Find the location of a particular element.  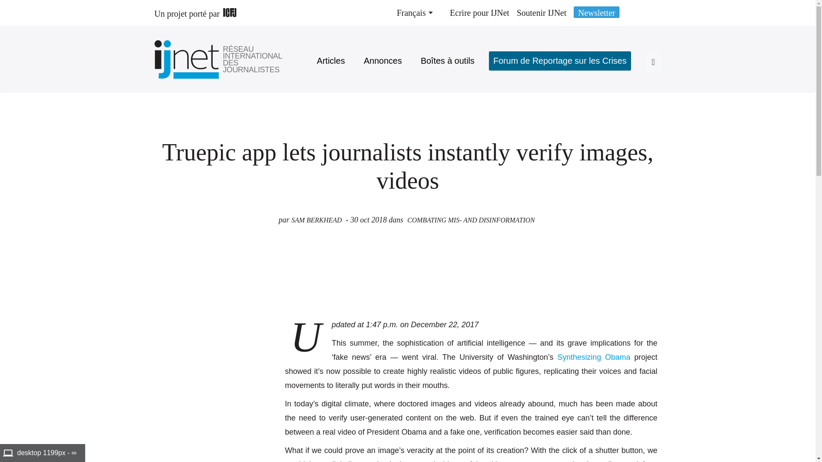

Ecrire pour IJNet is located at coordinates (479, 13).